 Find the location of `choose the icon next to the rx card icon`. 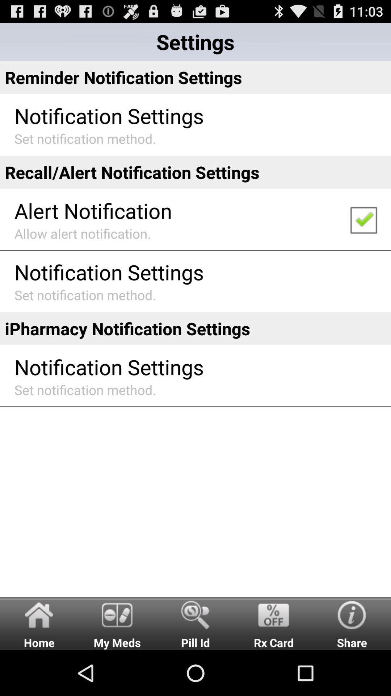

choose the icon next to the rx card icon is located at coordinates (195, 623).